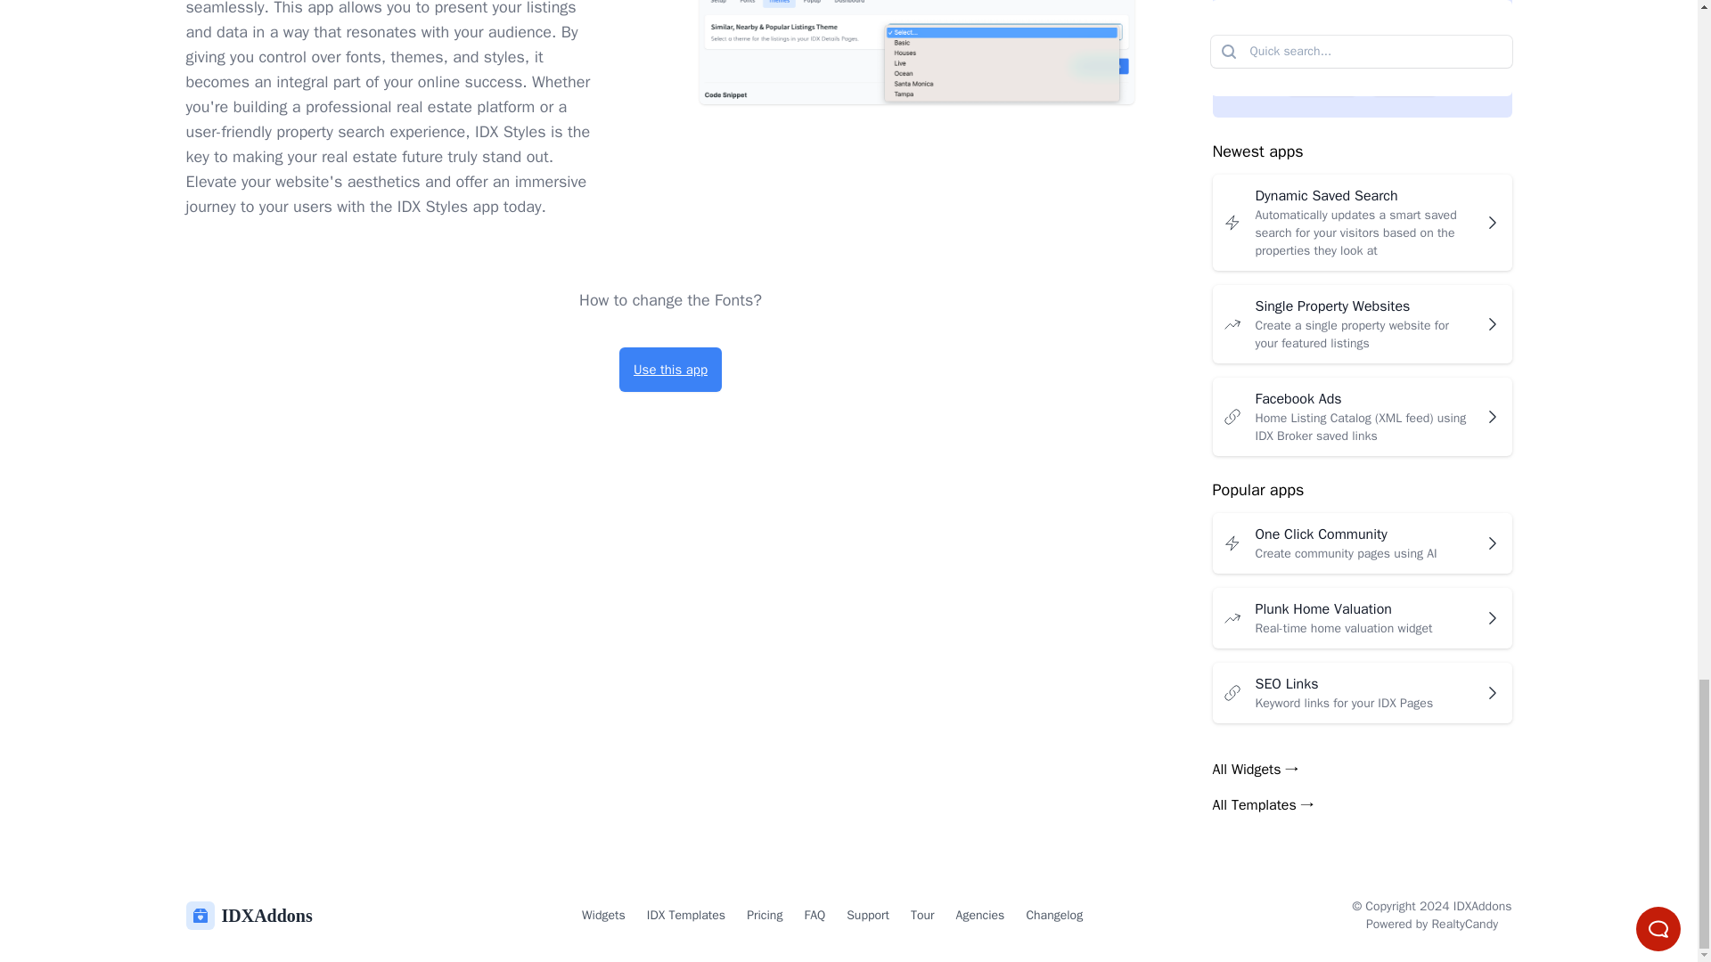  I want to click on Themes, so click(916, 52).